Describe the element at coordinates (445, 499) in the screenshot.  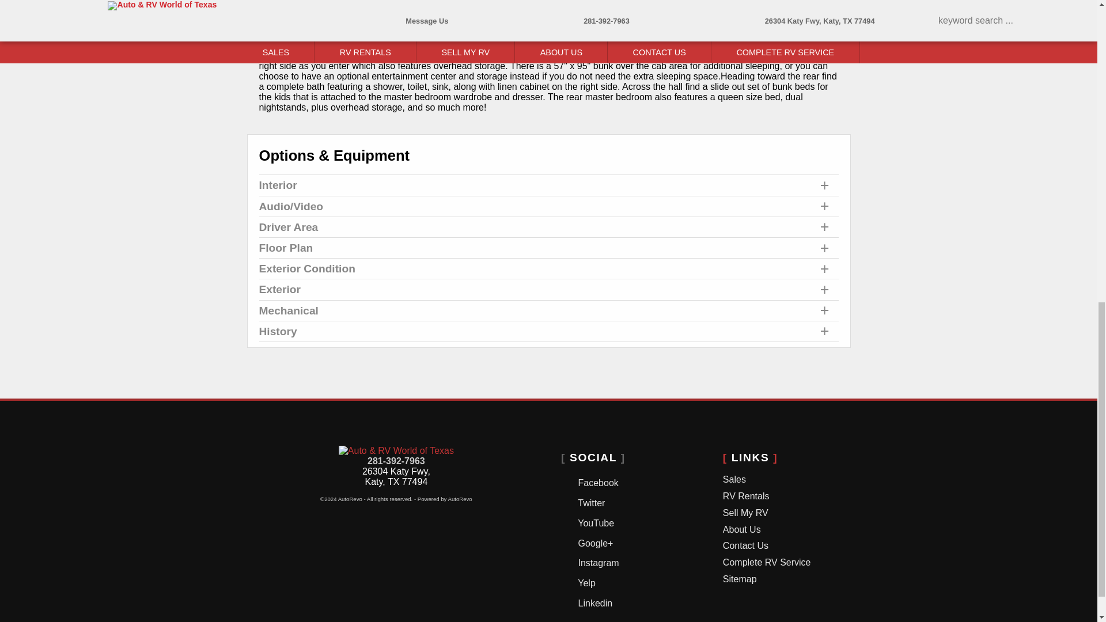
I see `Powered by AutoRevo` at that location.